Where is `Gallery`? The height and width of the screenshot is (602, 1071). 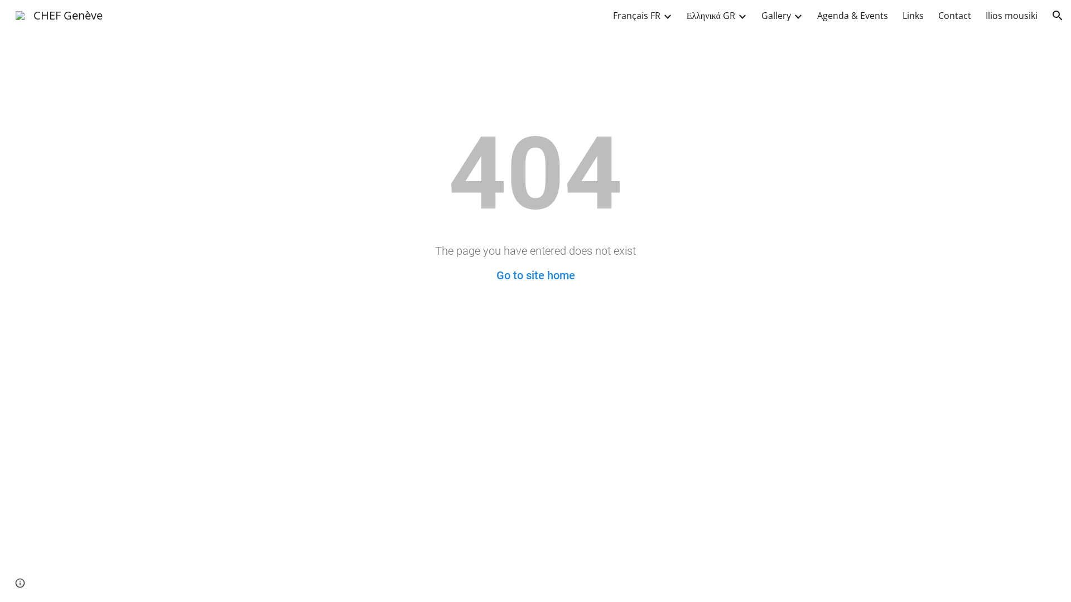
Gallery is located at coordinates (776, 16).